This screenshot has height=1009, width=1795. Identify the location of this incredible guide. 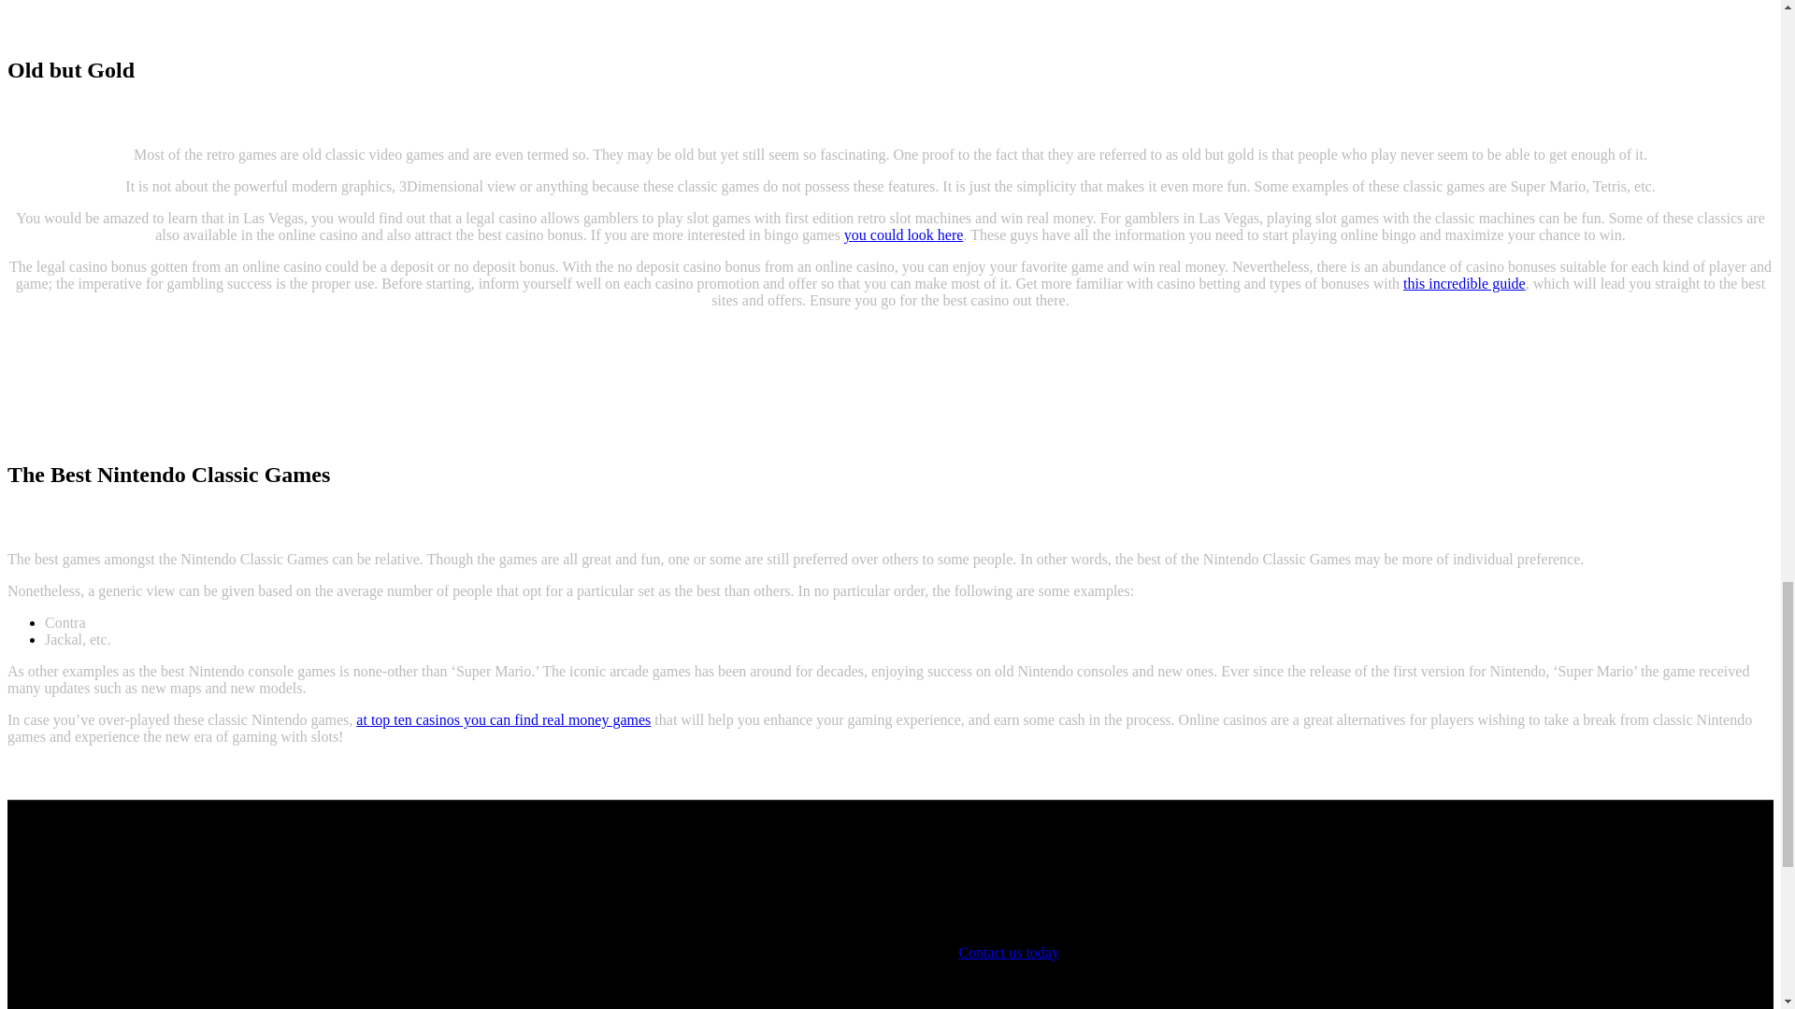
(1464, 283).